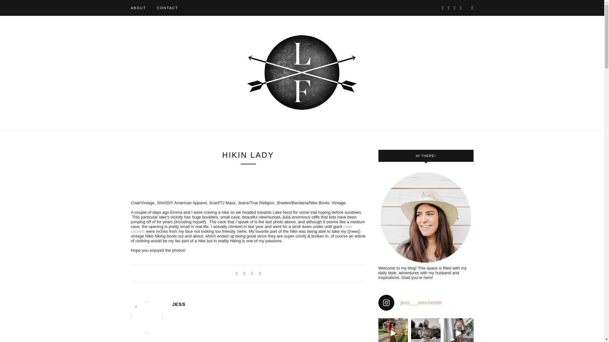 The width and height of the screenshot is (609, 342). I want to click on ABOUT, so click(138, 8).